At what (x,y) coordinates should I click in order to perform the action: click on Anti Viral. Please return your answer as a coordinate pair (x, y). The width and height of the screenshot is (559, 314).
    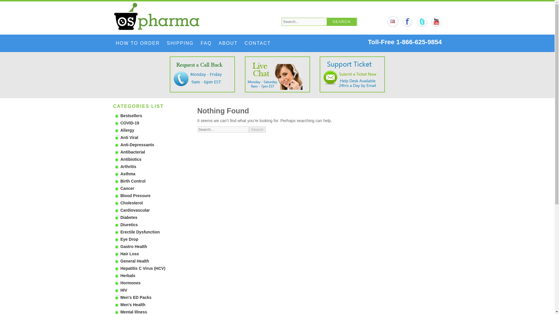
    Looking at the image, I should click on (129, 137).